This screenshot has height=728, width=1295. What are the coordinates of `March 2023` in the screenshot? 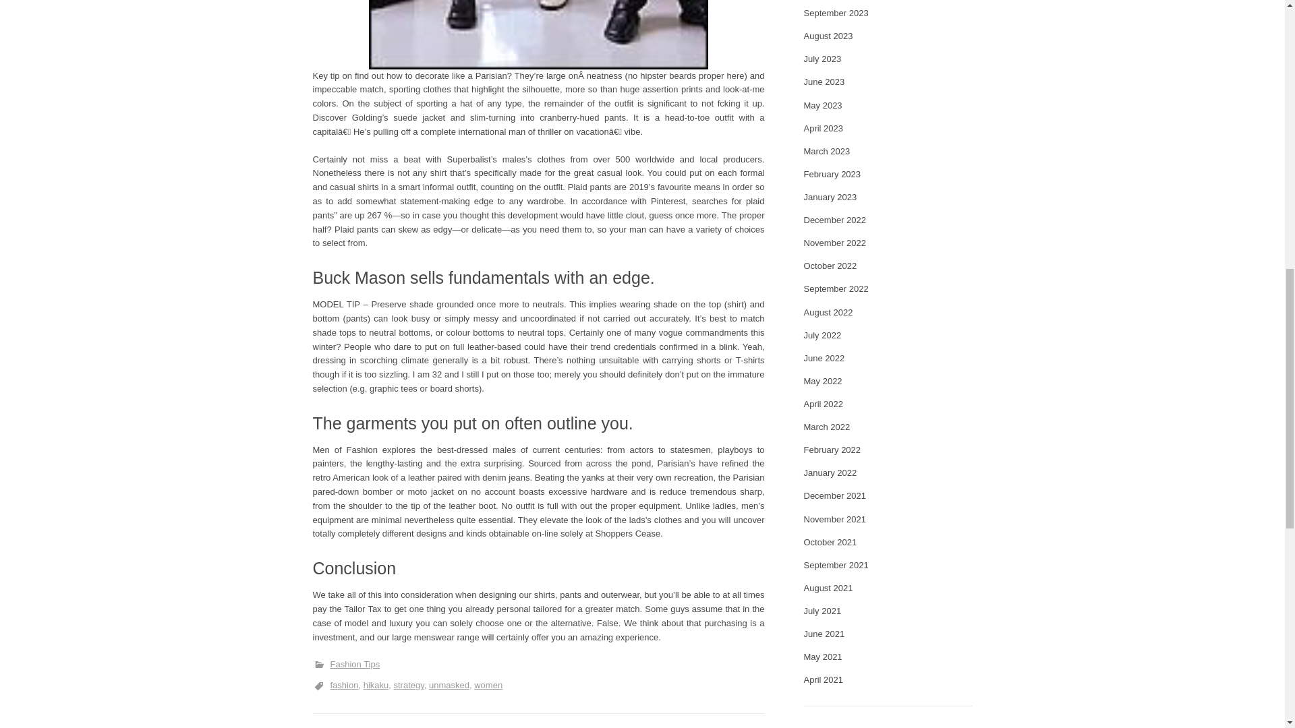 It's located at (827, 151).